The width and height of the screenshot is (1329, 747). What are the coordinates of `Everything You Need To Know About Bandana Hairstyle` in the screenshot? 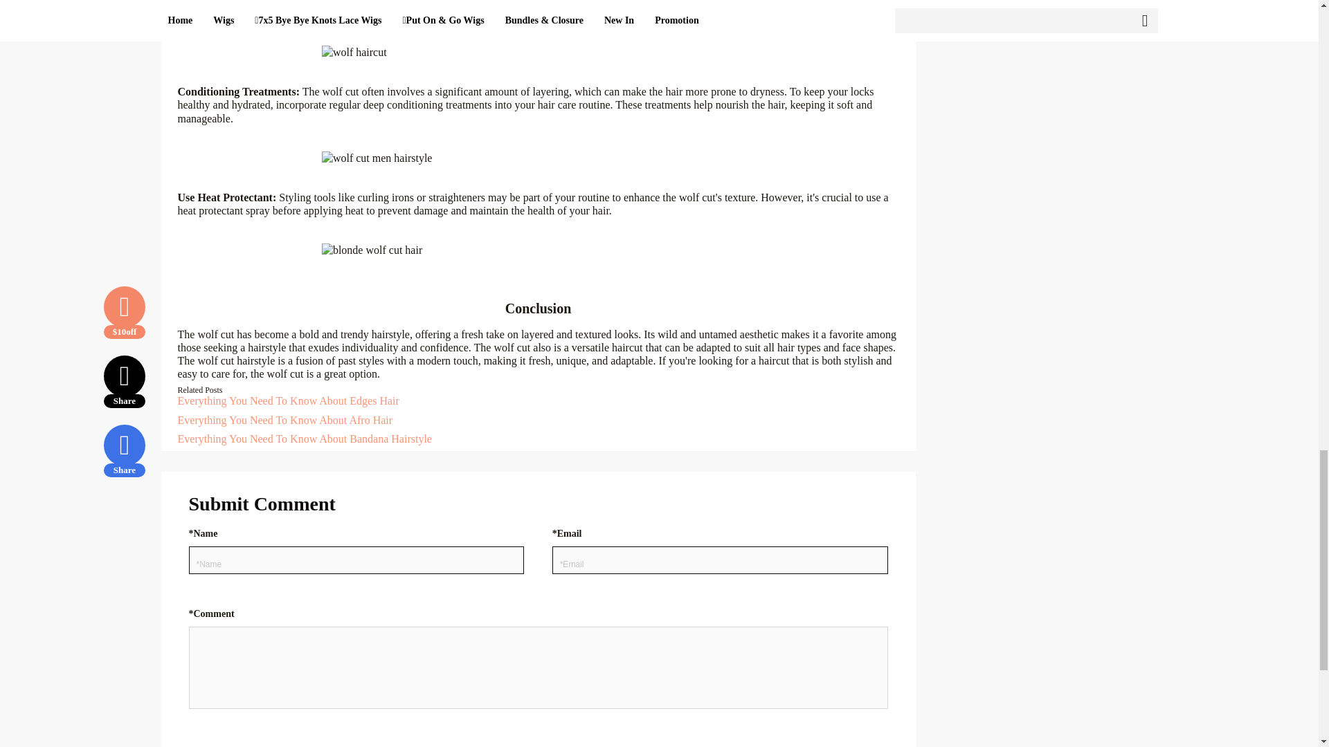 It's located at (303, 439).